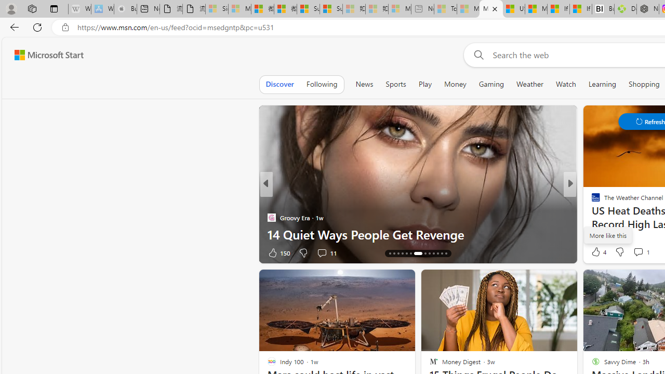 The width and height of the screenshot is (665, 374). Describe the element at coordinates (536, 9) in the screenshot. I see `Microsoft Start` at that location.